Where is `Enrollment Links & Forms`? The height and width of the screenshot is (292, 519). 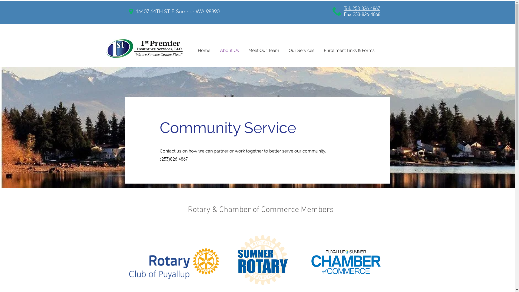
Enrollment Links & Forms is located at coordinates (349, 50).